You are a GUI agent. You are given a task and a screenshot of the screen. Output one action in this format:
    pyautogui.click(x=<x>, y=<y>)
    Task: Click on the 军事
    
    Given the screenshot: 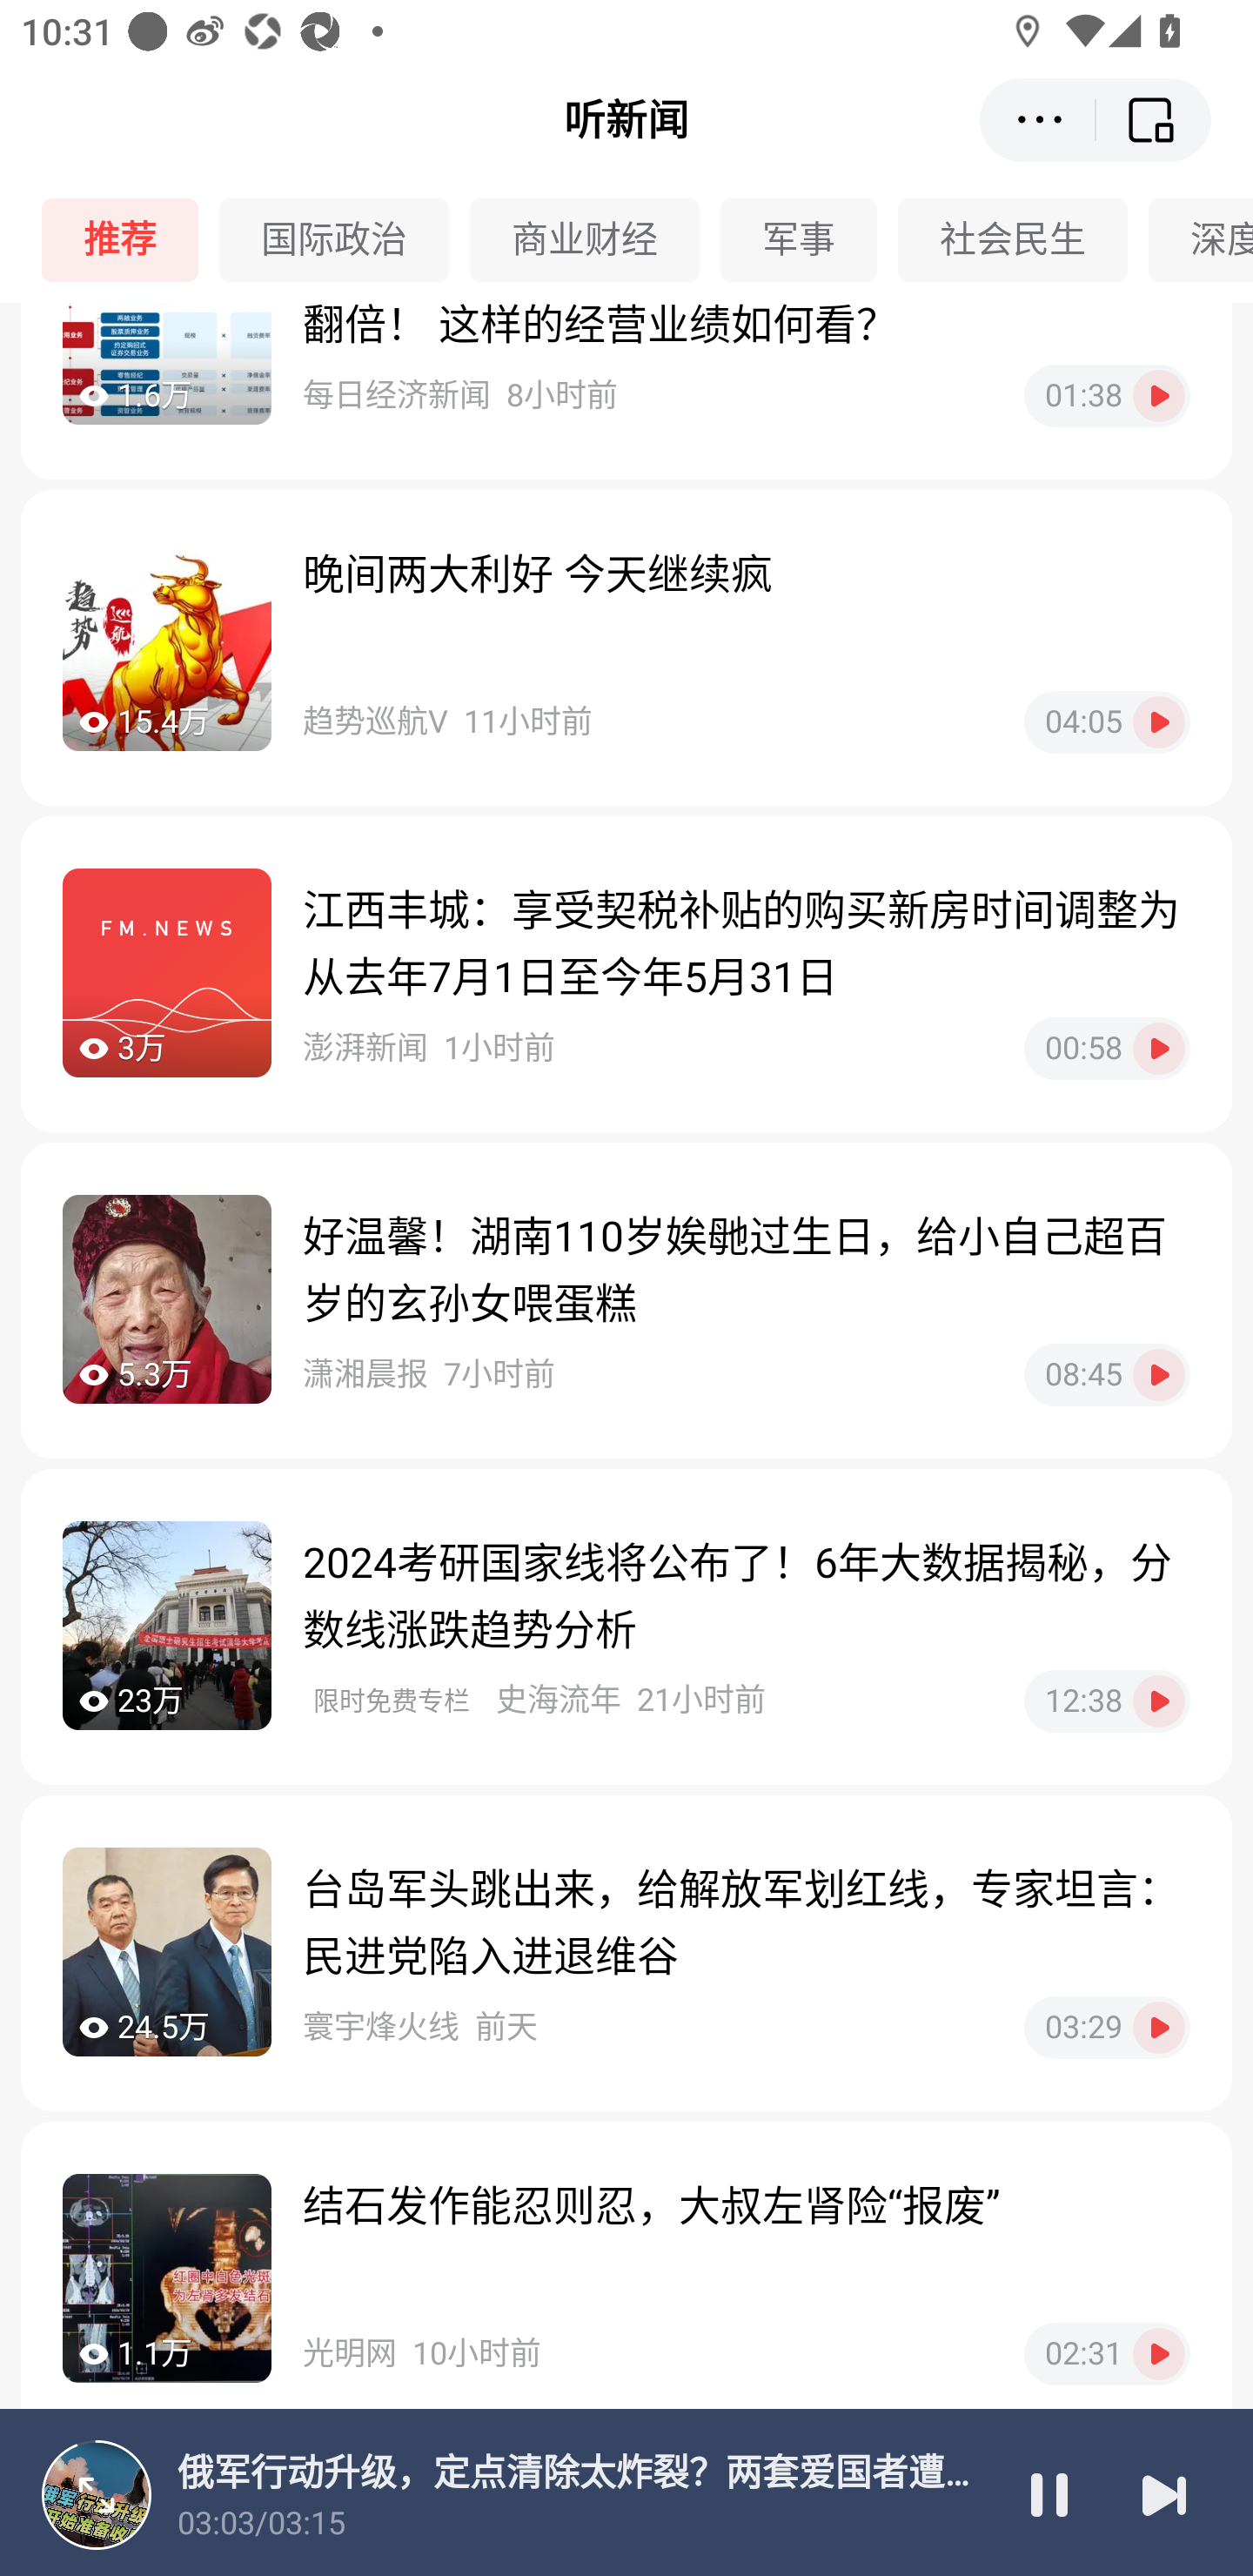 What is the action you would take?
    pyautogui.click(x=809, y=240)
    